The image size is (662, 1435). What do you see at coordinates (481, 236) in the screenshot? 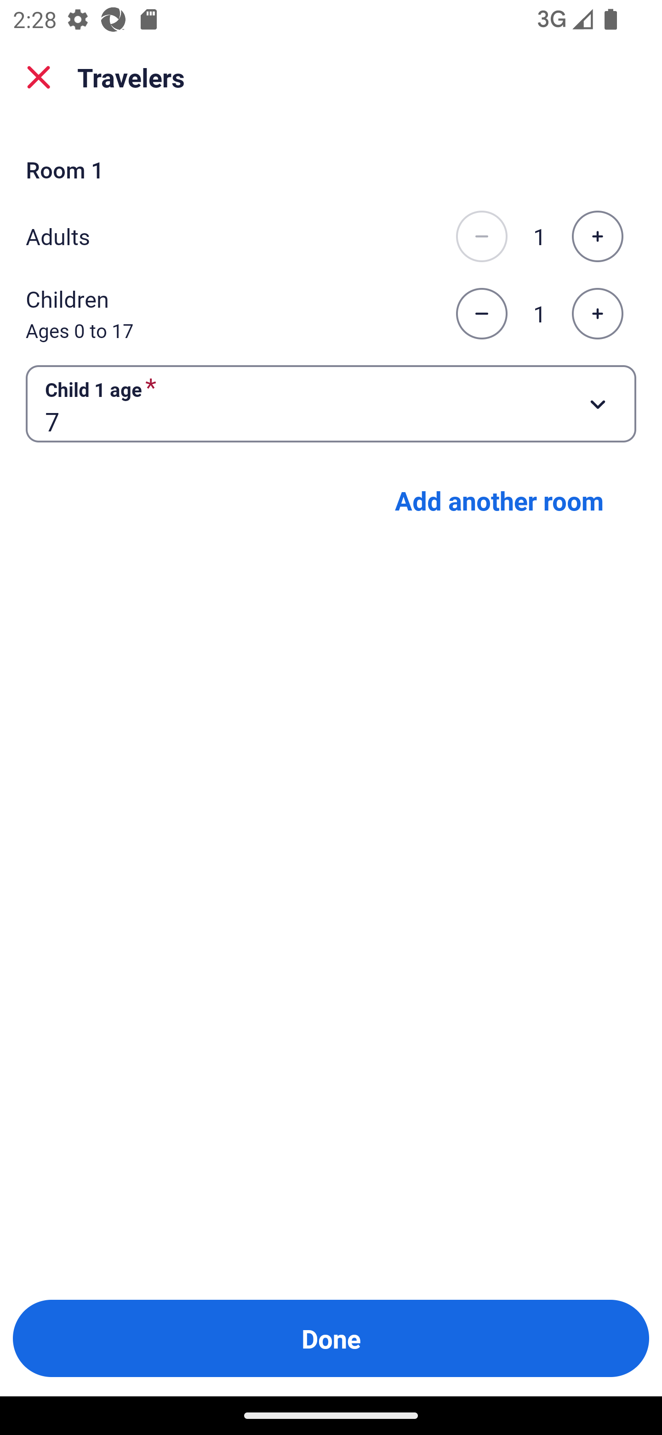
I see `Decrease the number of adults` at bounding box center [481, 236].